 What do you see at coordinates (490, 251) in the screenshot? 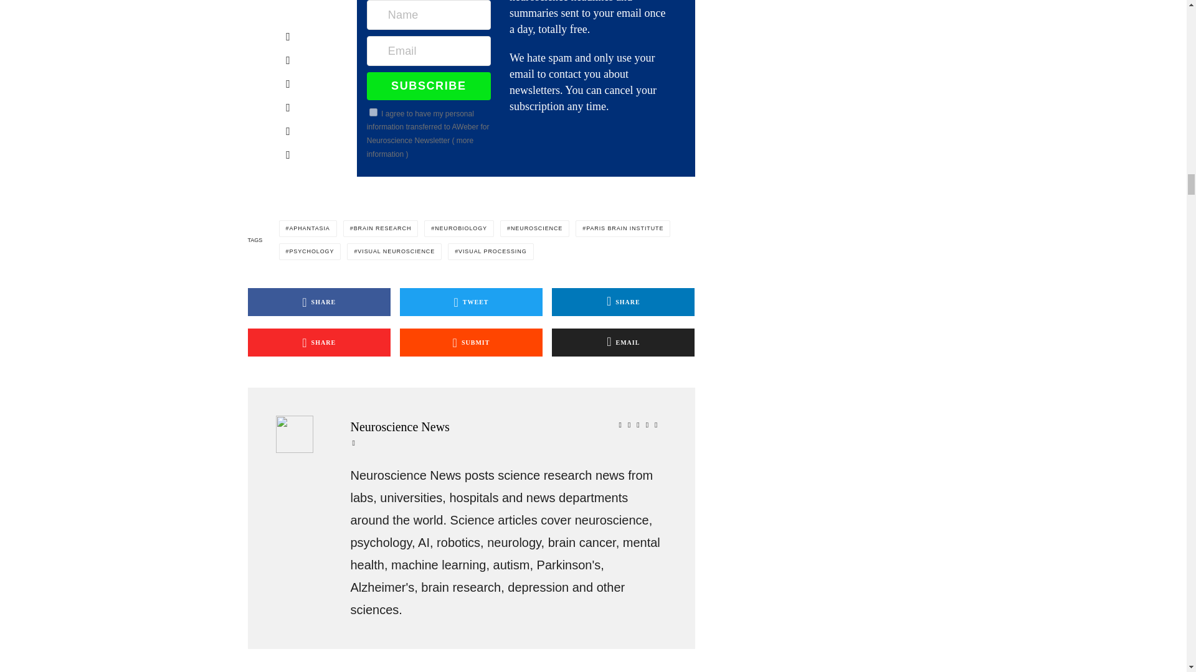
I see `VISUAL PROCESSING` at bounding box center [490, 251].